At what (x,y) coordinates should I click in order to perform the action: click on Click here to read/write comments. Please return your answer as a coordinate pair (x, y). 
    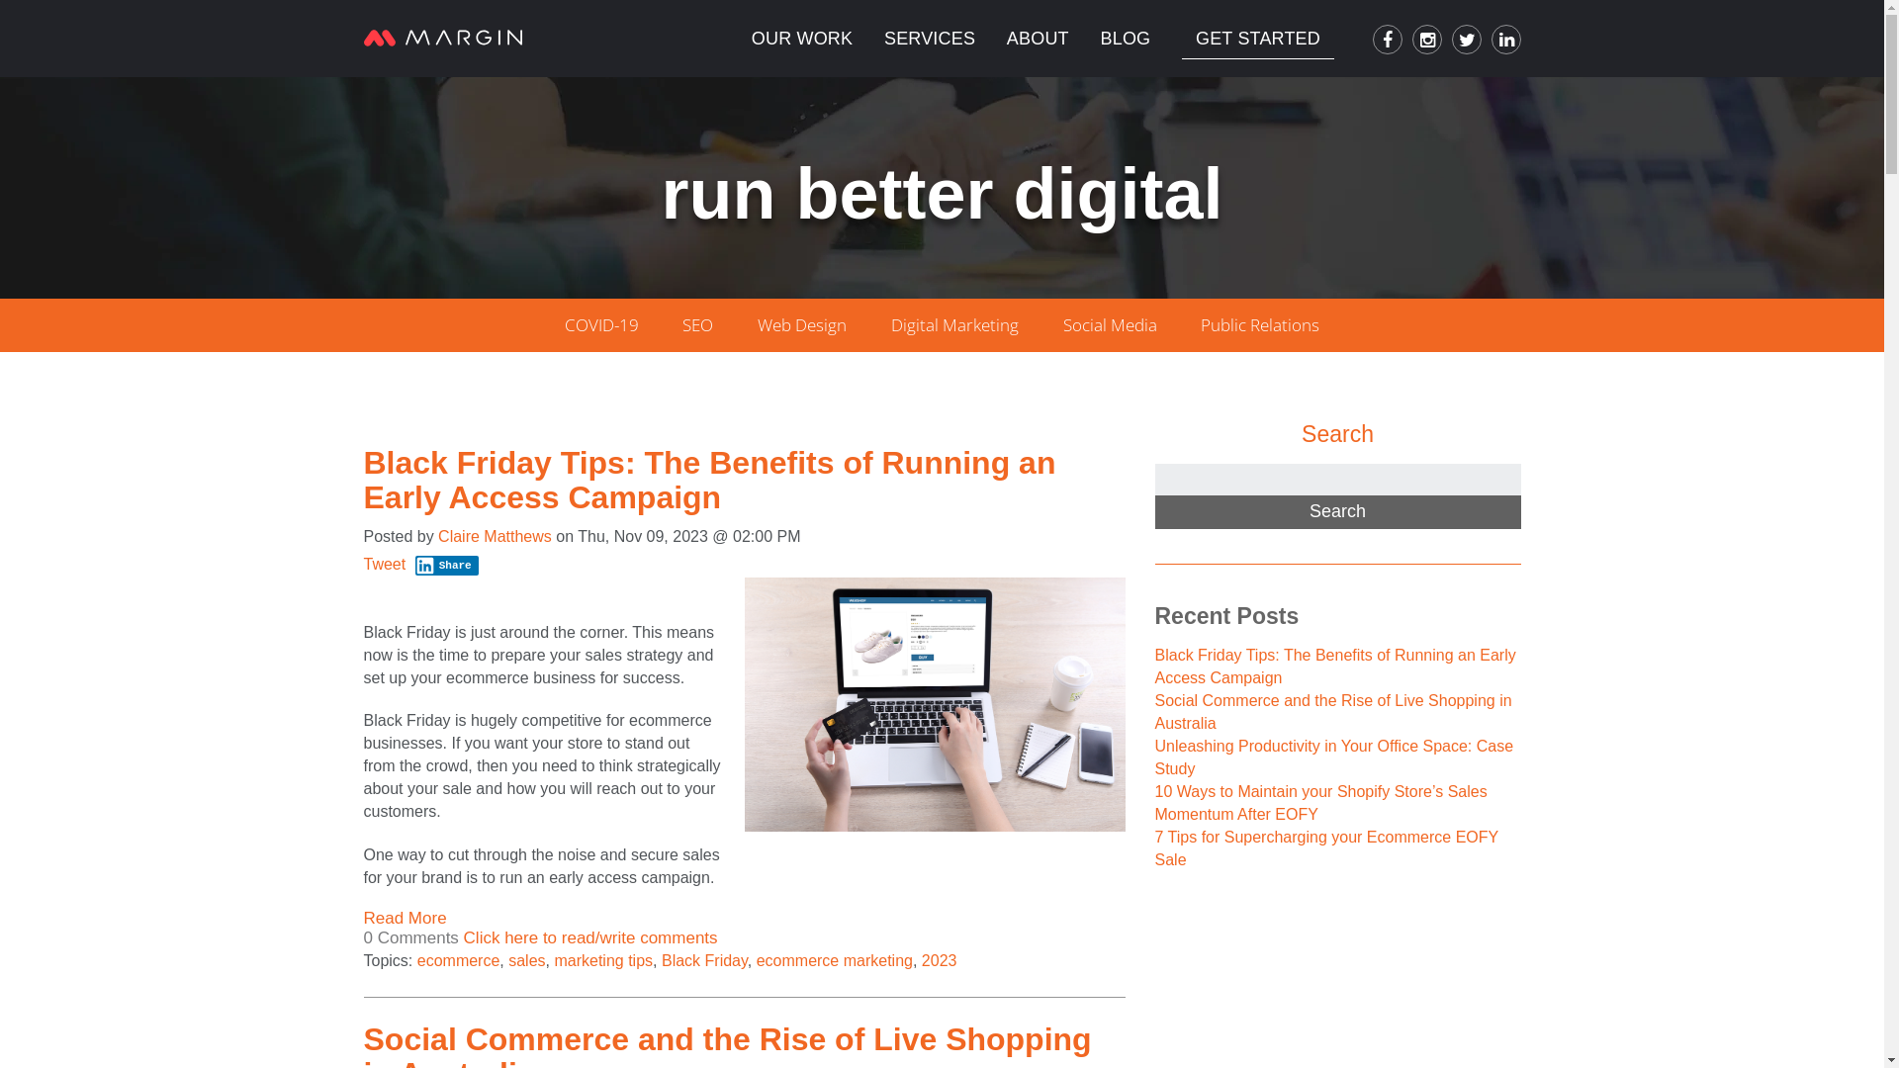
    Looking at the image, I should click on (591, 937).